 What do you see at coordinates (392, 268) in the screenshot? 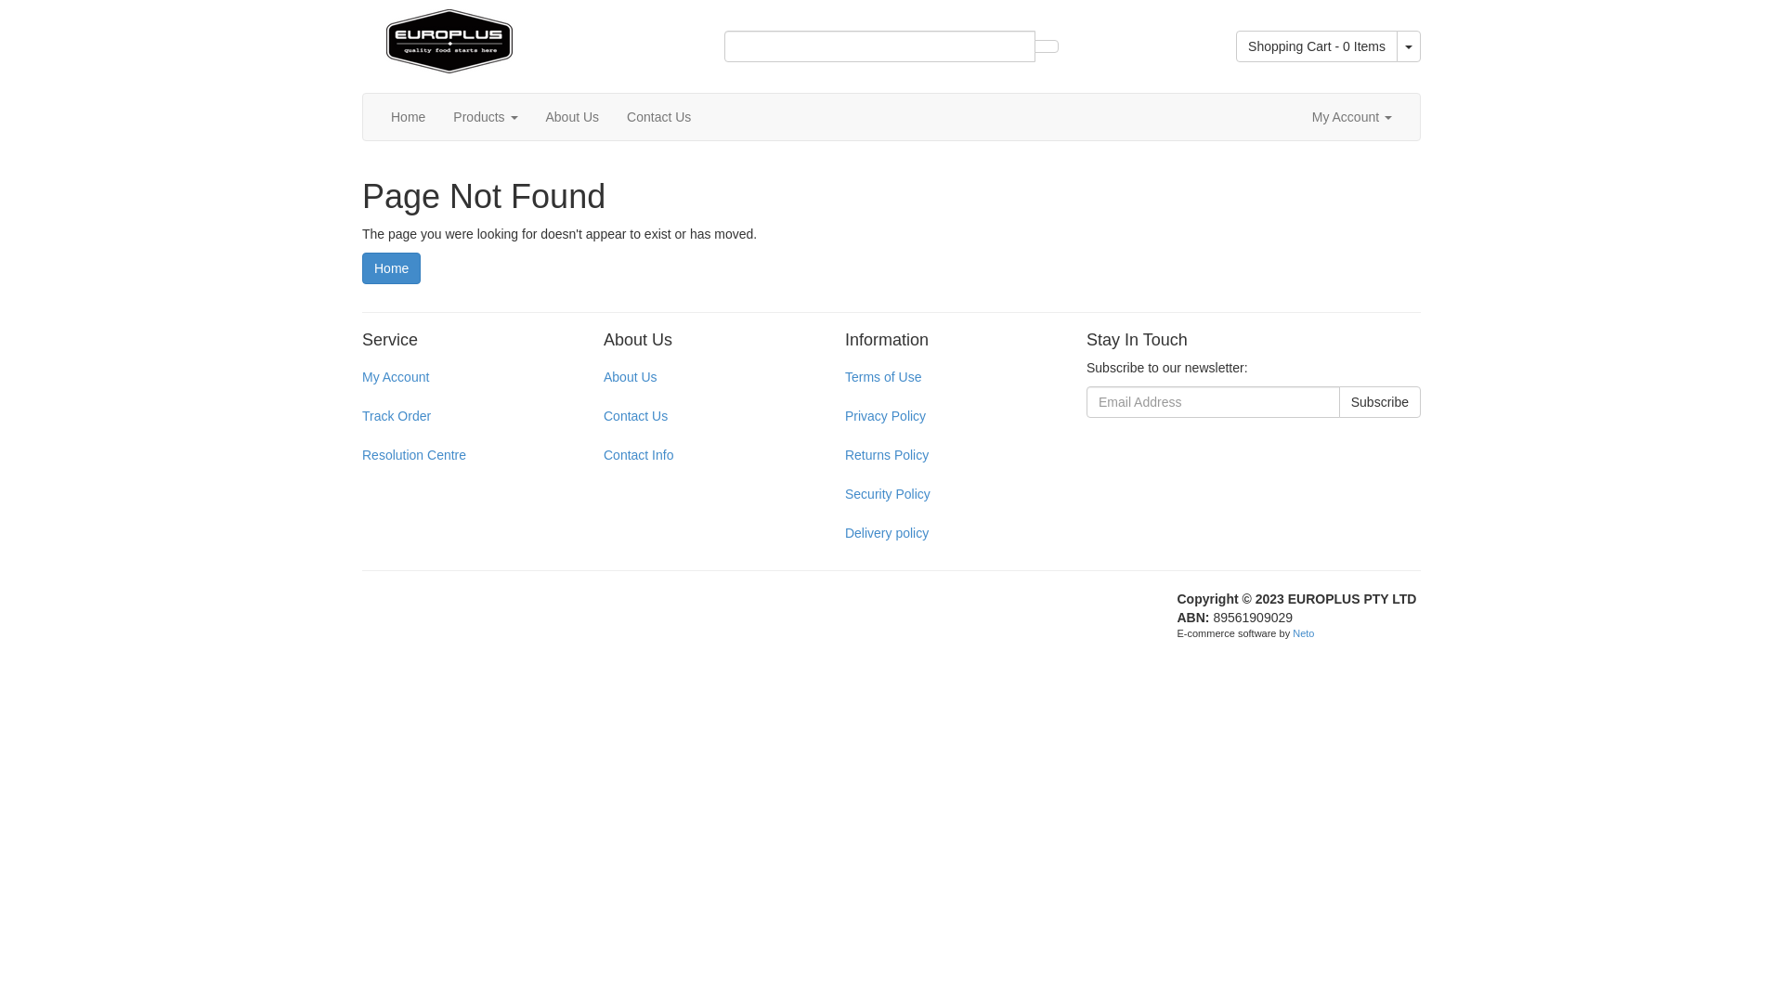
I see `Home` at bounding box center [392, 268].